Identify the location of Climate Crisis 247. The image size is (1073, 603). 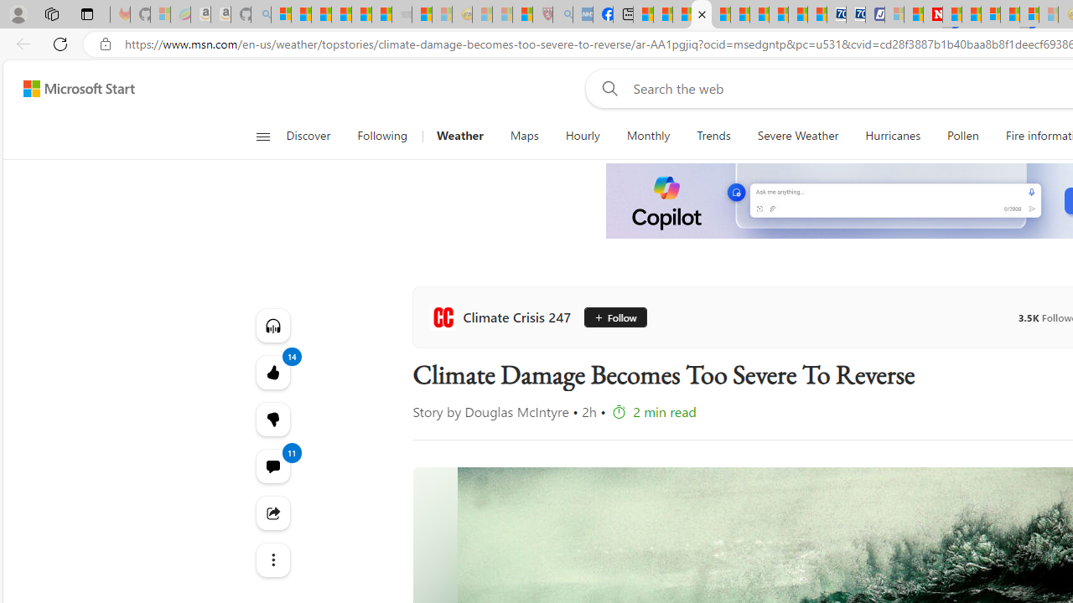
(503, 317).